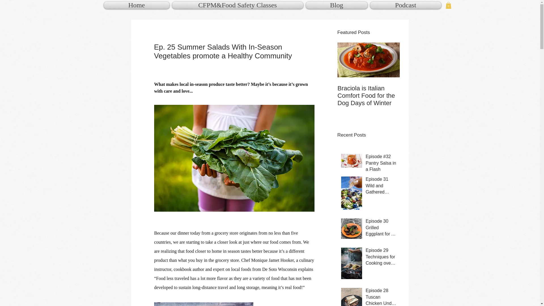 The height and width of the screenshot is (306, 544). What do you see at coordinates (137, 5) in the screenshot?
I see `Home` at bounding box center [137, 5].